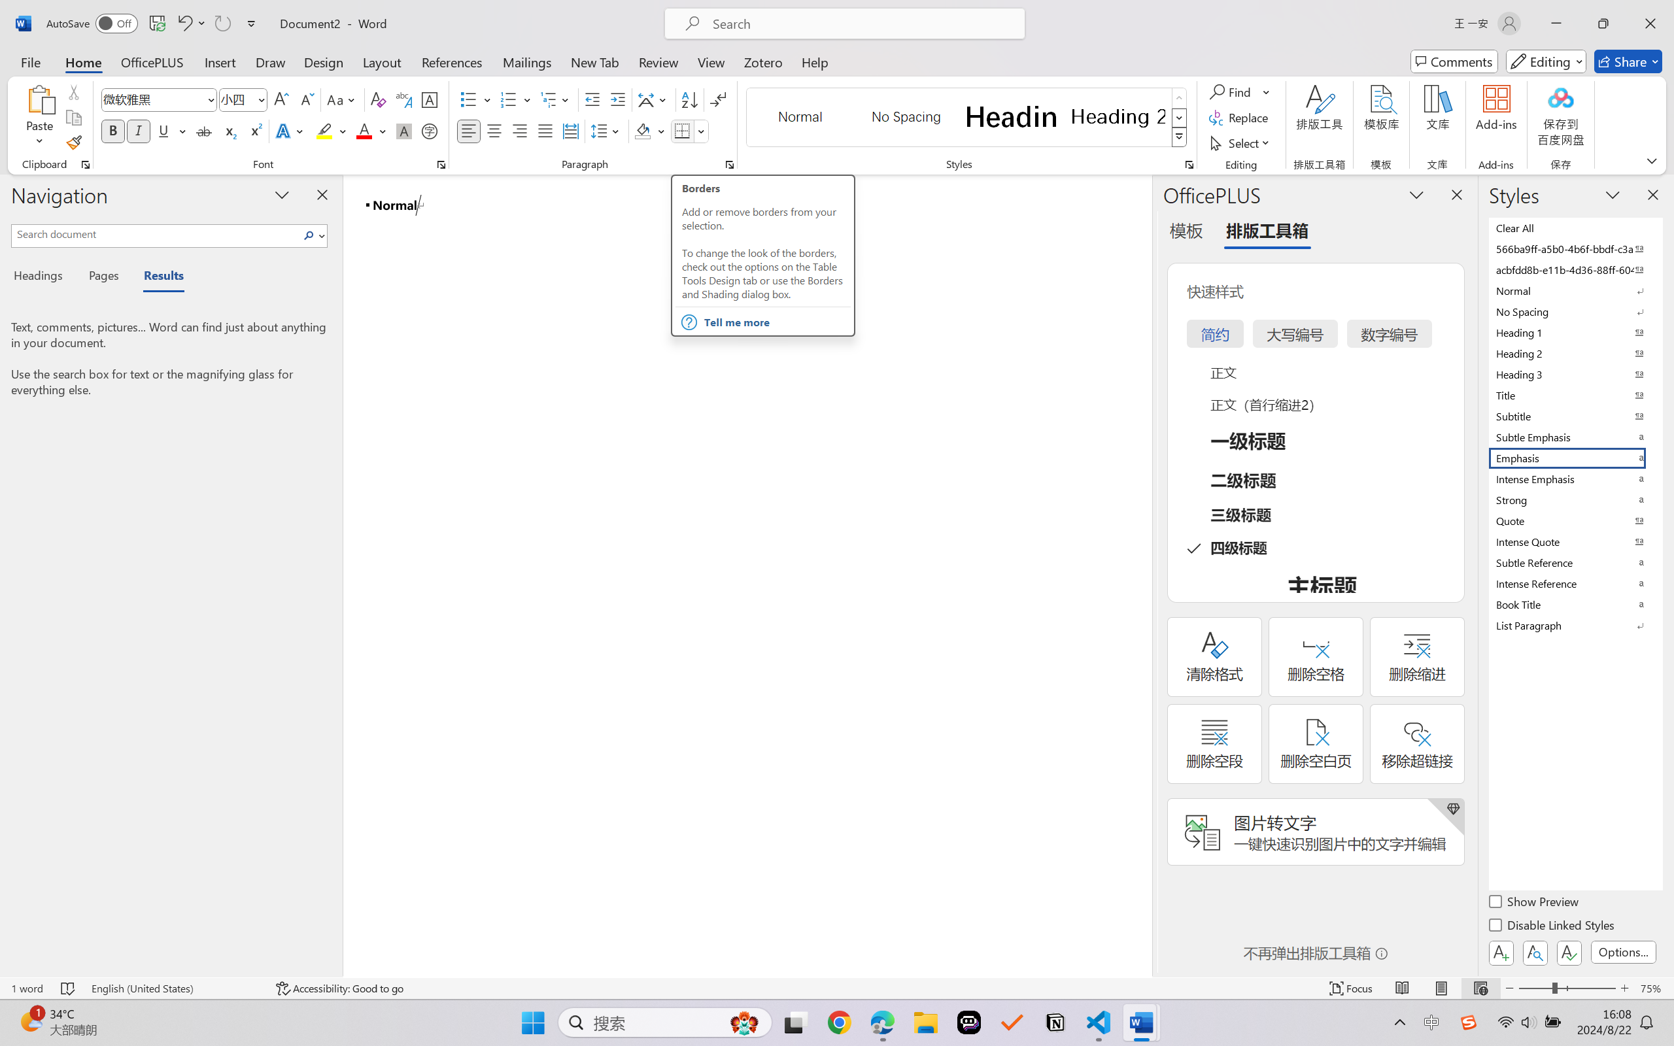  What do you see at coordinates (1575, 290) in the screenshot?
I see `Normal` at bounding box center [1575, 290].